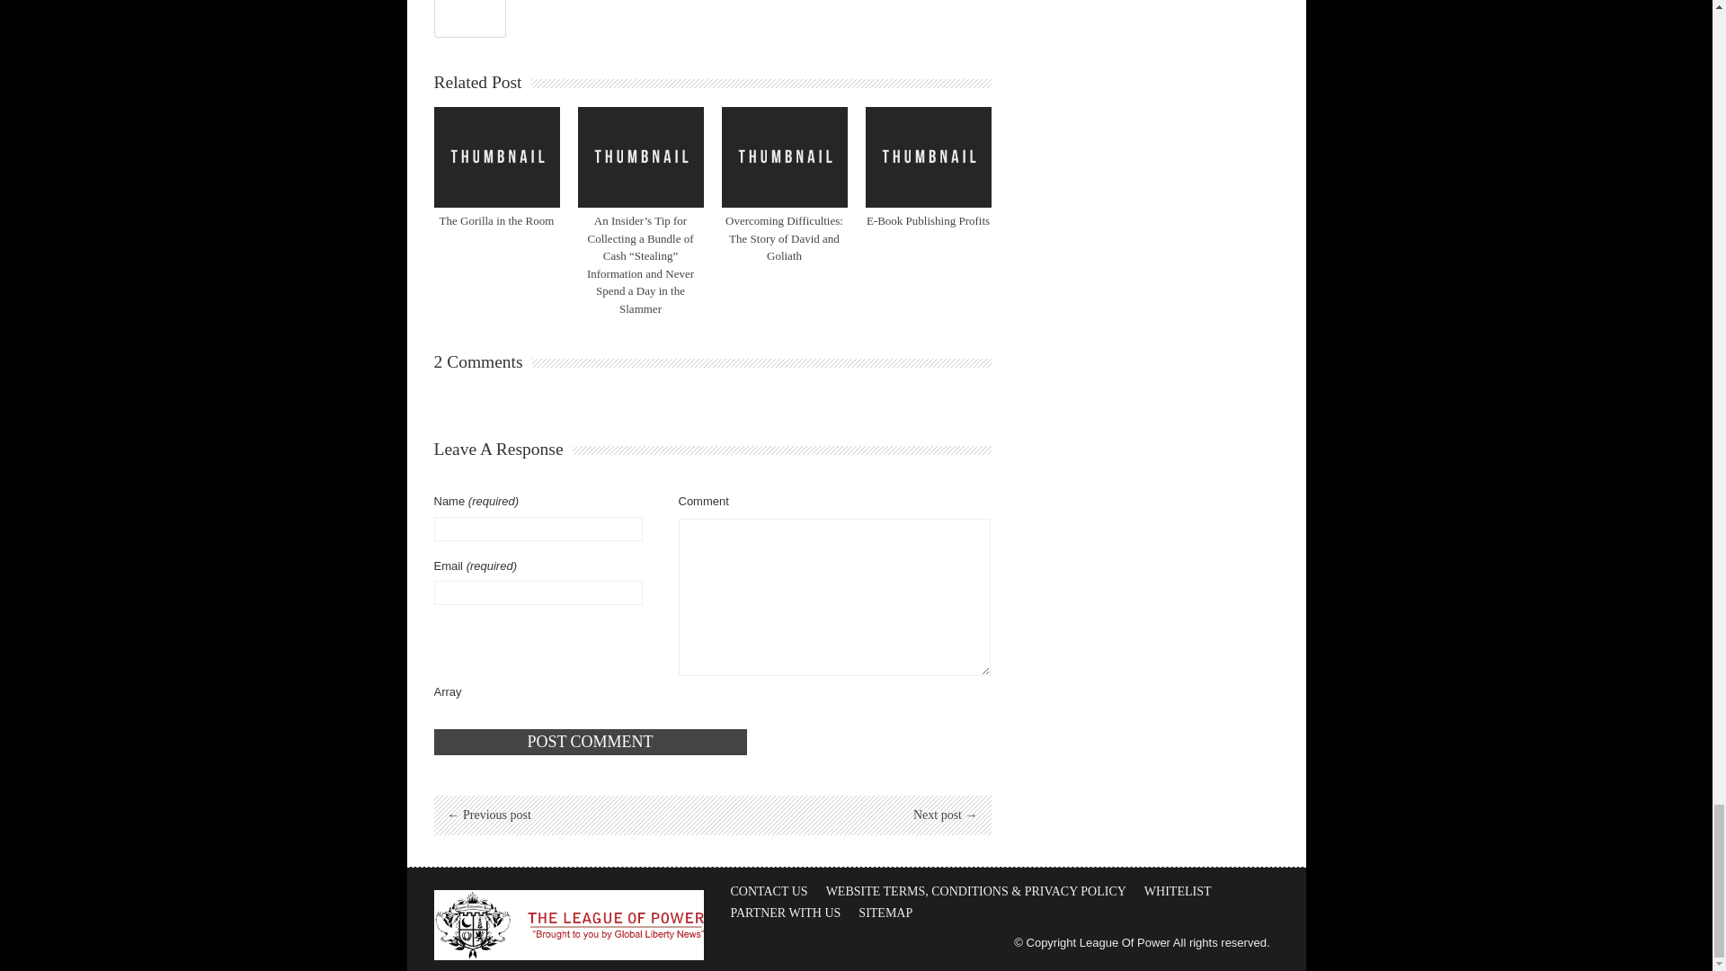 The width and height of the screenshot is (1726, 971). What do you see at coordinates (928, 219) in the screenshot?
I see `E-Book Publishing Profits` at bounding box center [928, 219].